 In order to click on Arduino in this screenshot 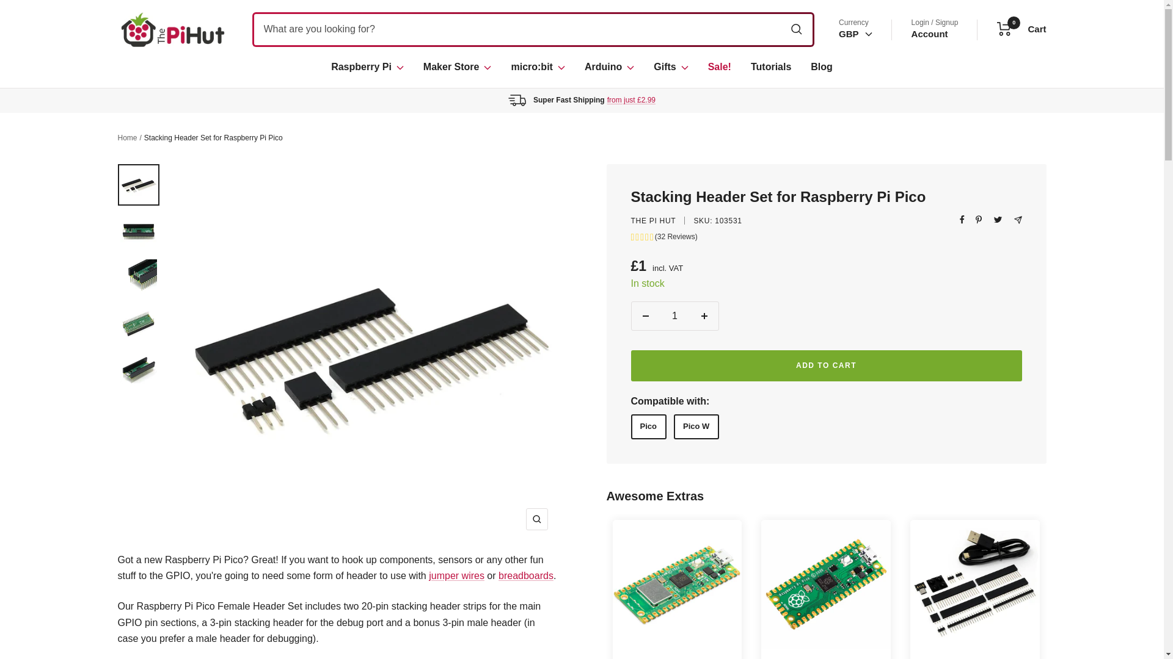, I will do `click(609, 67)`.